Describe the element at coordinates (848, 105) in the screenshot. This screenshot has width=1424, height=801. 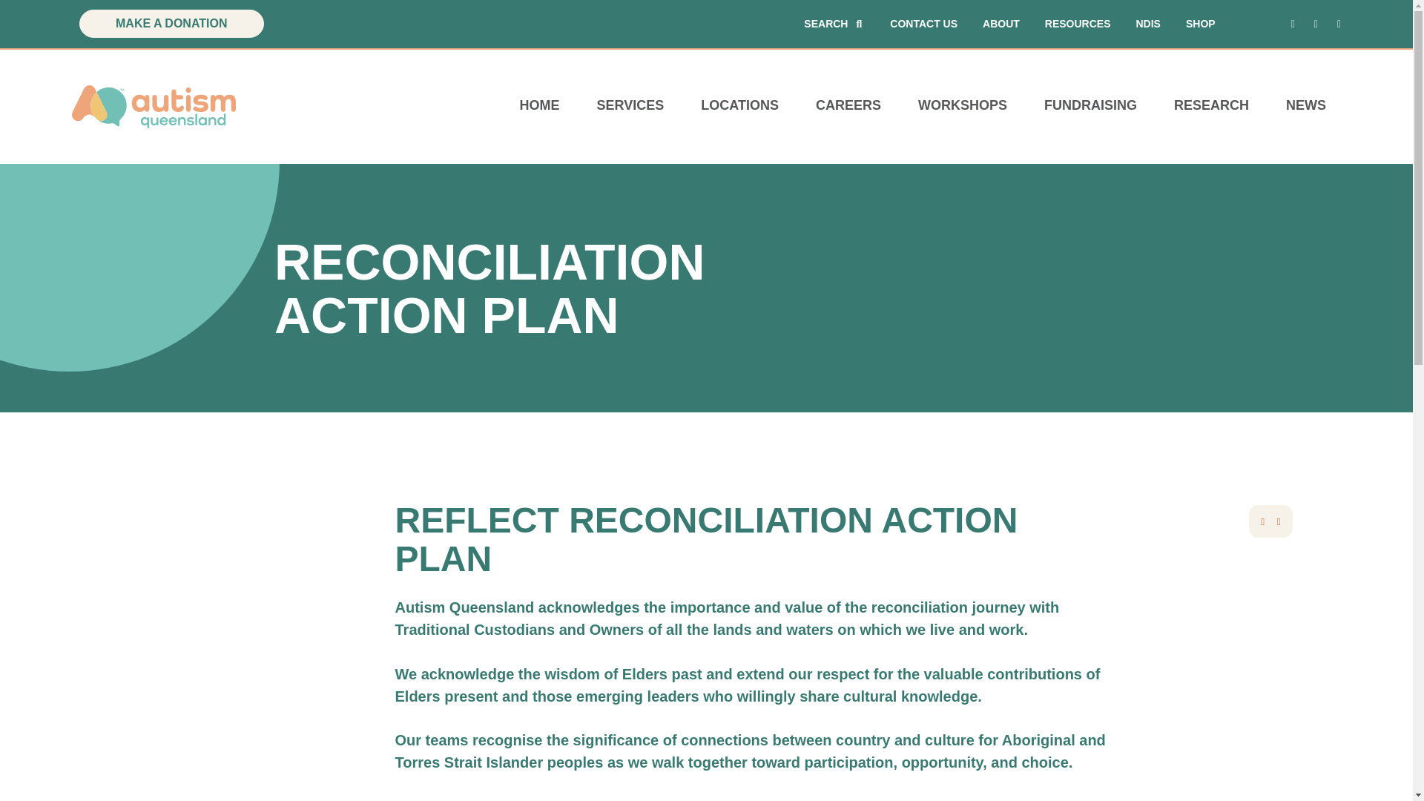
I see `CAREERS` at that location.